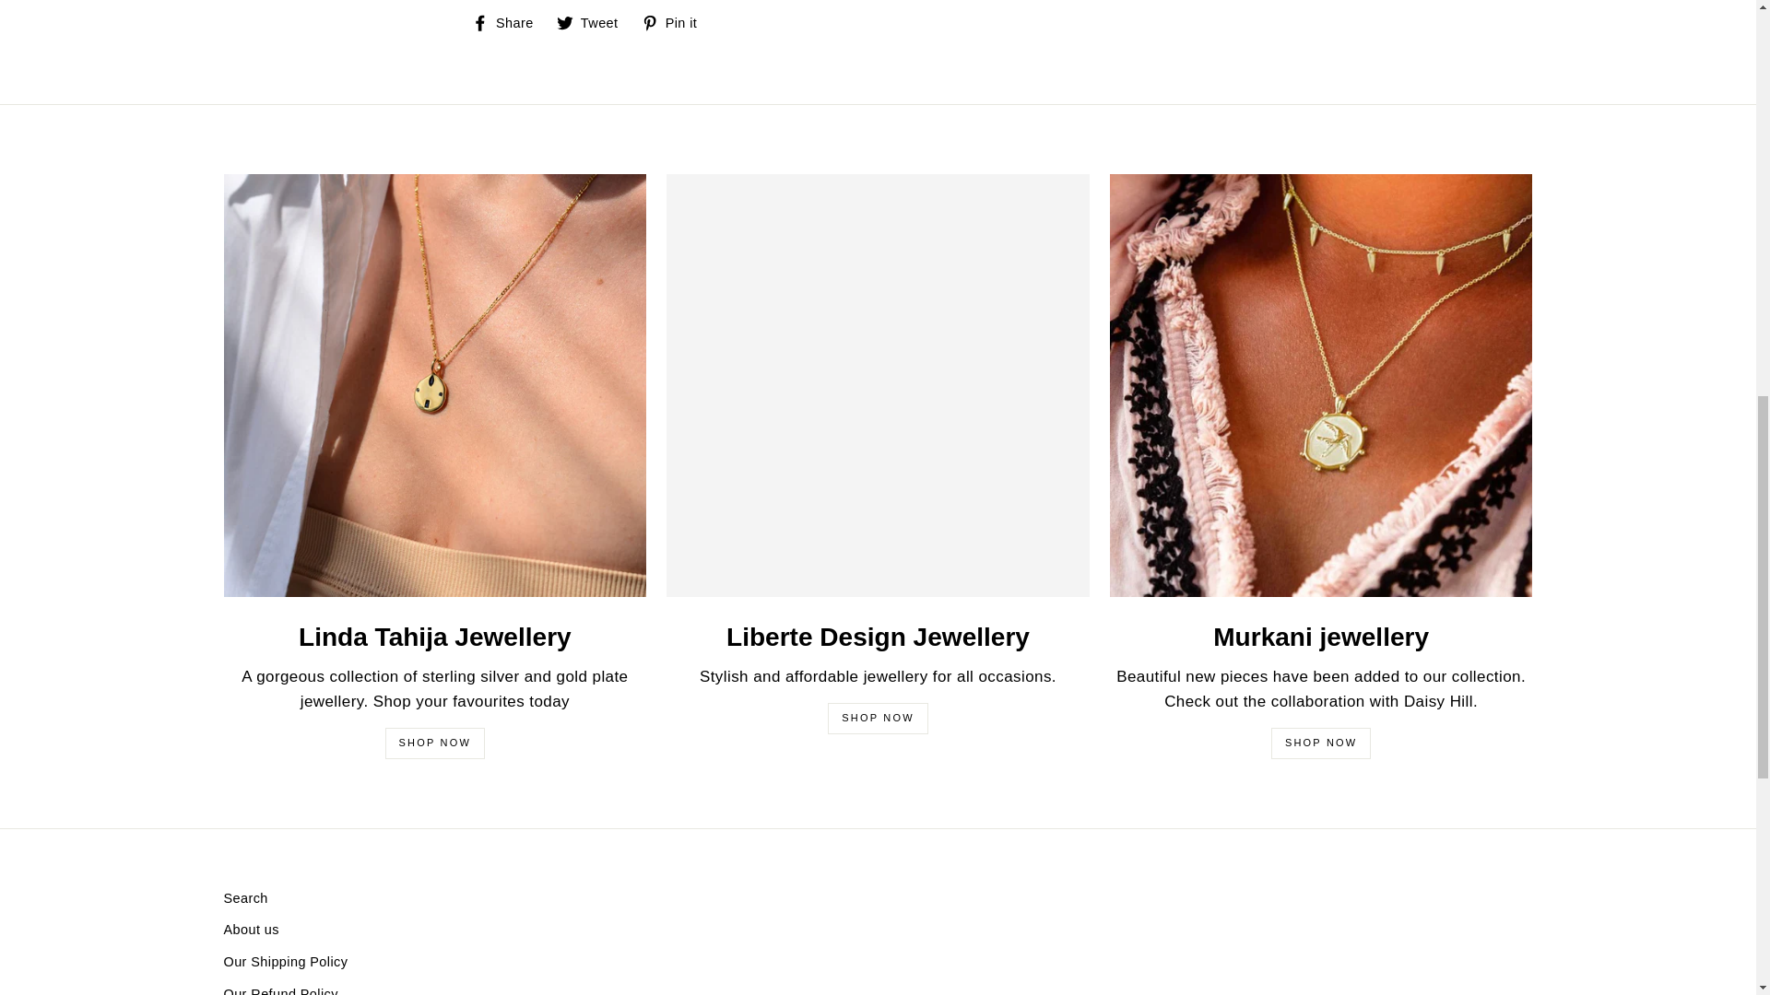  What do you see at coordinates (509, 22) in the screenshot?
I see `Share on Facebook` at bounding box center [509, 22].